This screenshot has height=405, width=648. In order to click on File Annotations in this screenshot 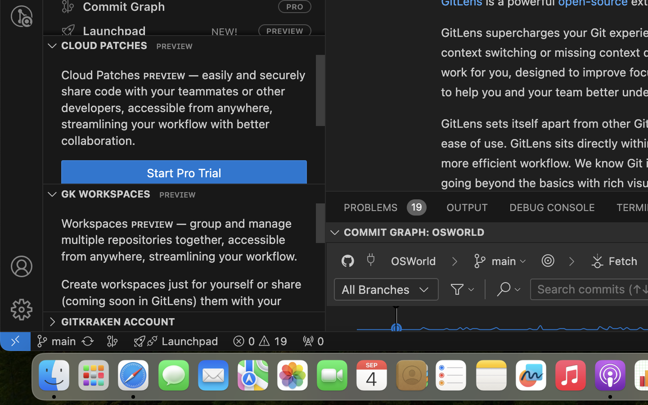, I will do `click(399, 72)`.